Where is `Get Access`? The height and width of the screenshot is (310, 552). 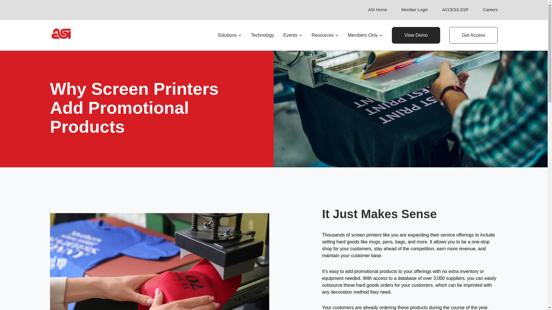
Get Access is located at coordinates (473, 35).